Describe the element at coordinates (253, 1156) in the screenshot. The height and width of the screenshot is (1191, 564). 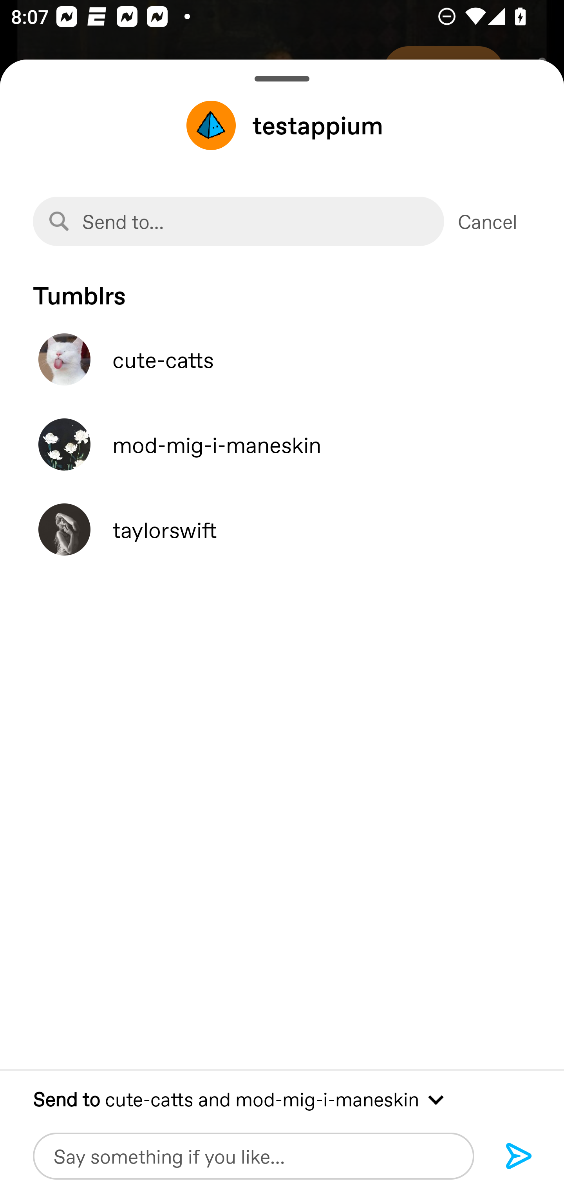
I see `Say something if you like…` at that location.